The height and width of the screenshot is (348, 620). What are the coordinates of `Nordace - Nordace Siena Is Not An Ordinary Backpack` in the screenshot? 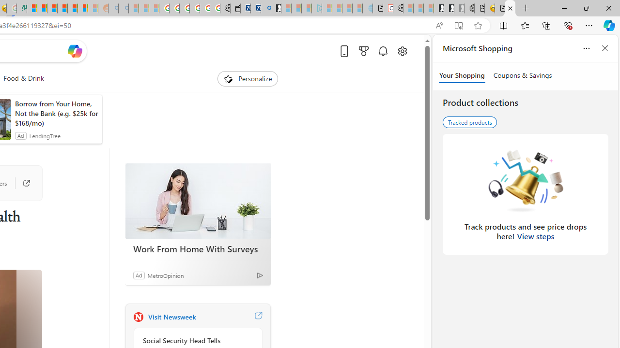 It's located at (469, 9).